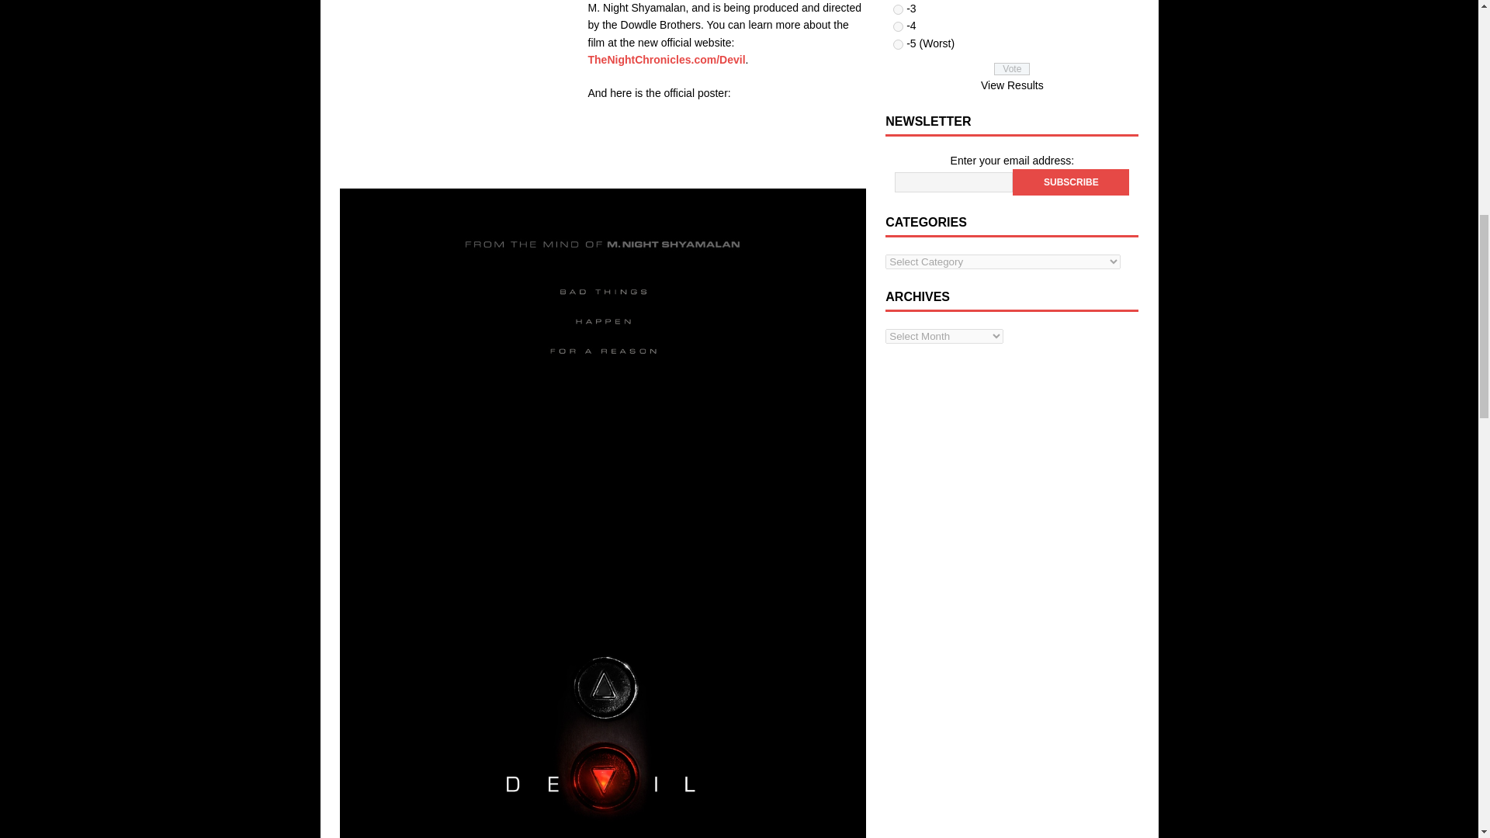 The width and height of the screenshot is (1490, 838). I want to click on Subscribe, so click(1071, 182).